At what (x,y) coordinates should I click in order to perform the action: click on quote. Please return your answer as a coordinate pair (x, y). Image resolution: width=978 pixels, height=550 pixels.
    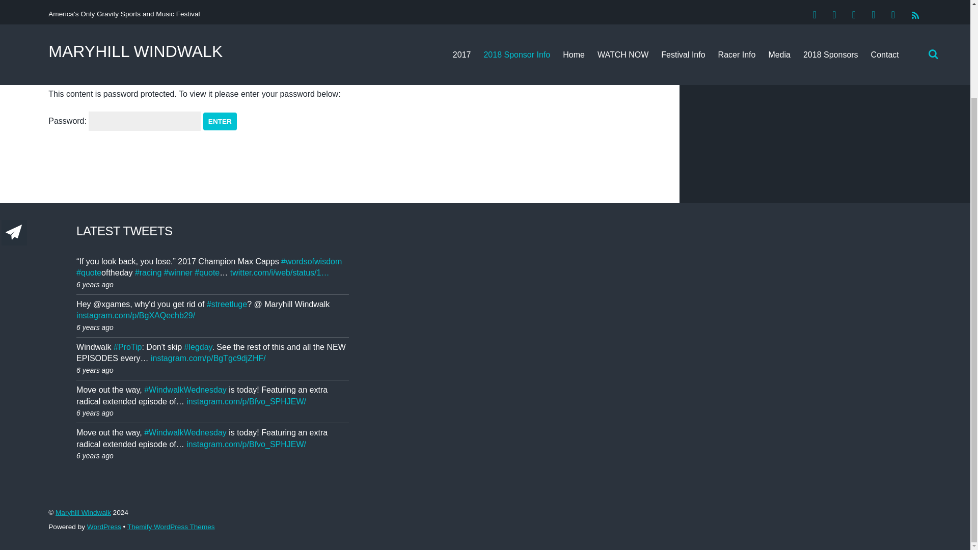
    Looking at the image, I should click on (207, 273).